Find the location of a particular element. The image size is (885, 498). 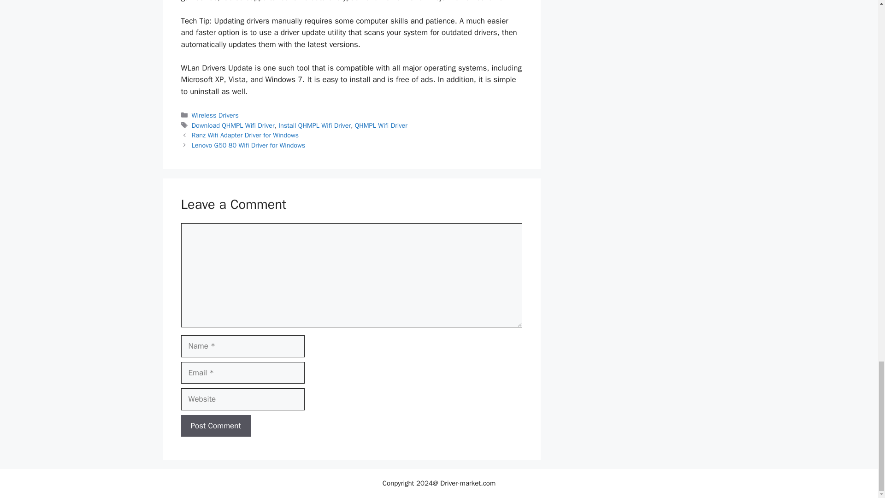

Lenovo G50 80 Wifi Driver for Windows is located at coordinates (248, 145).